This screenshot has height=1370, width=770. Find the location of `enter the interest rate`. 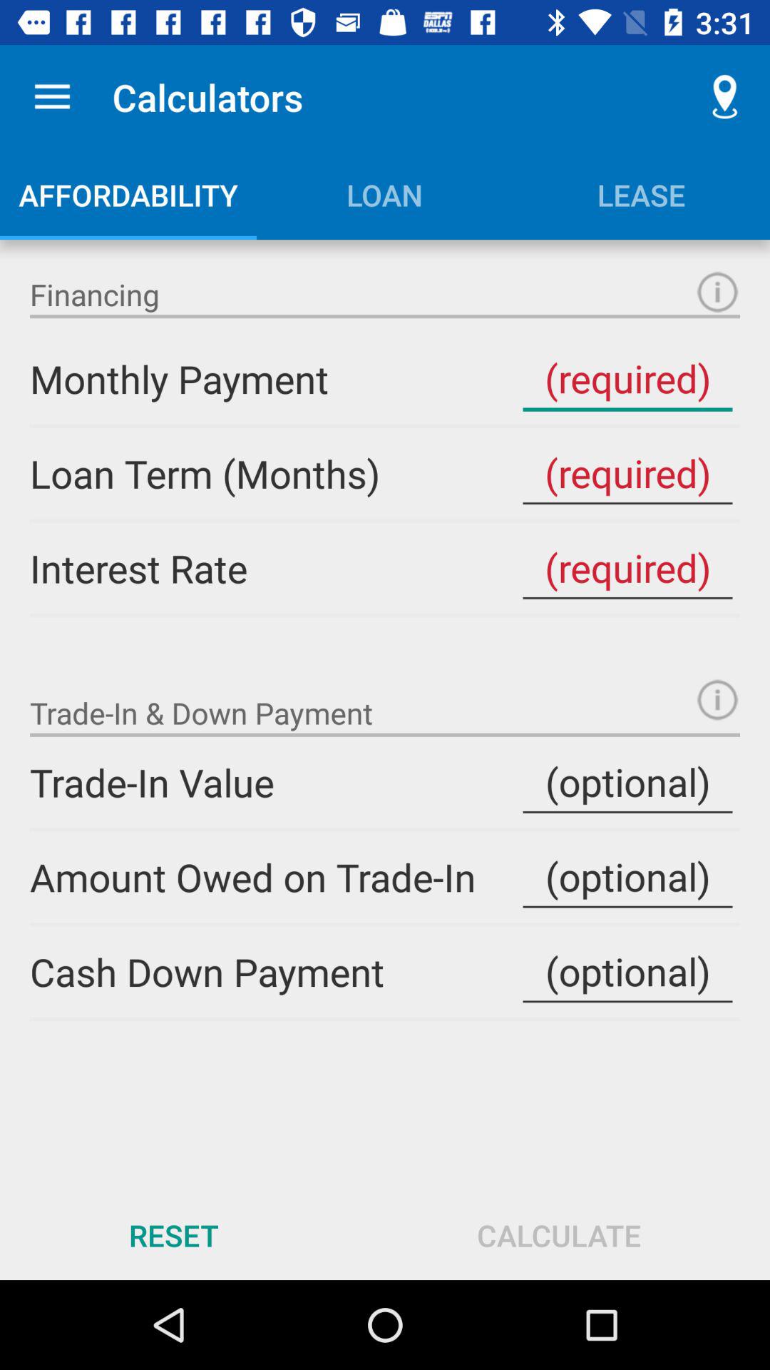

enter the interest rate is located at coordinates (627, 568).